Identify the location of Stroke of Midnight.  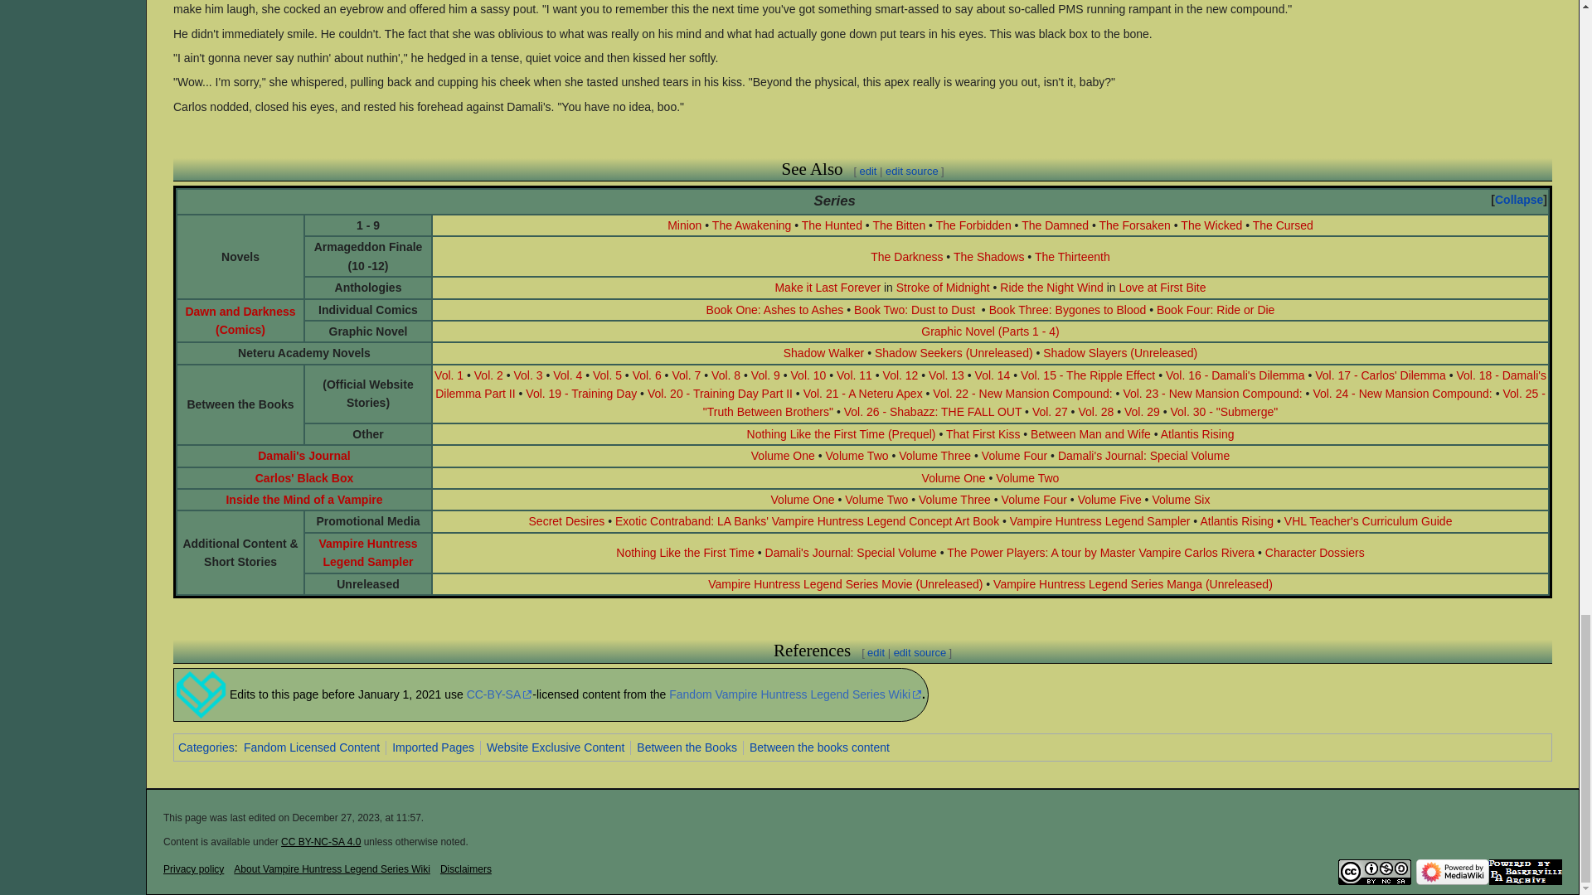
(943, 288).